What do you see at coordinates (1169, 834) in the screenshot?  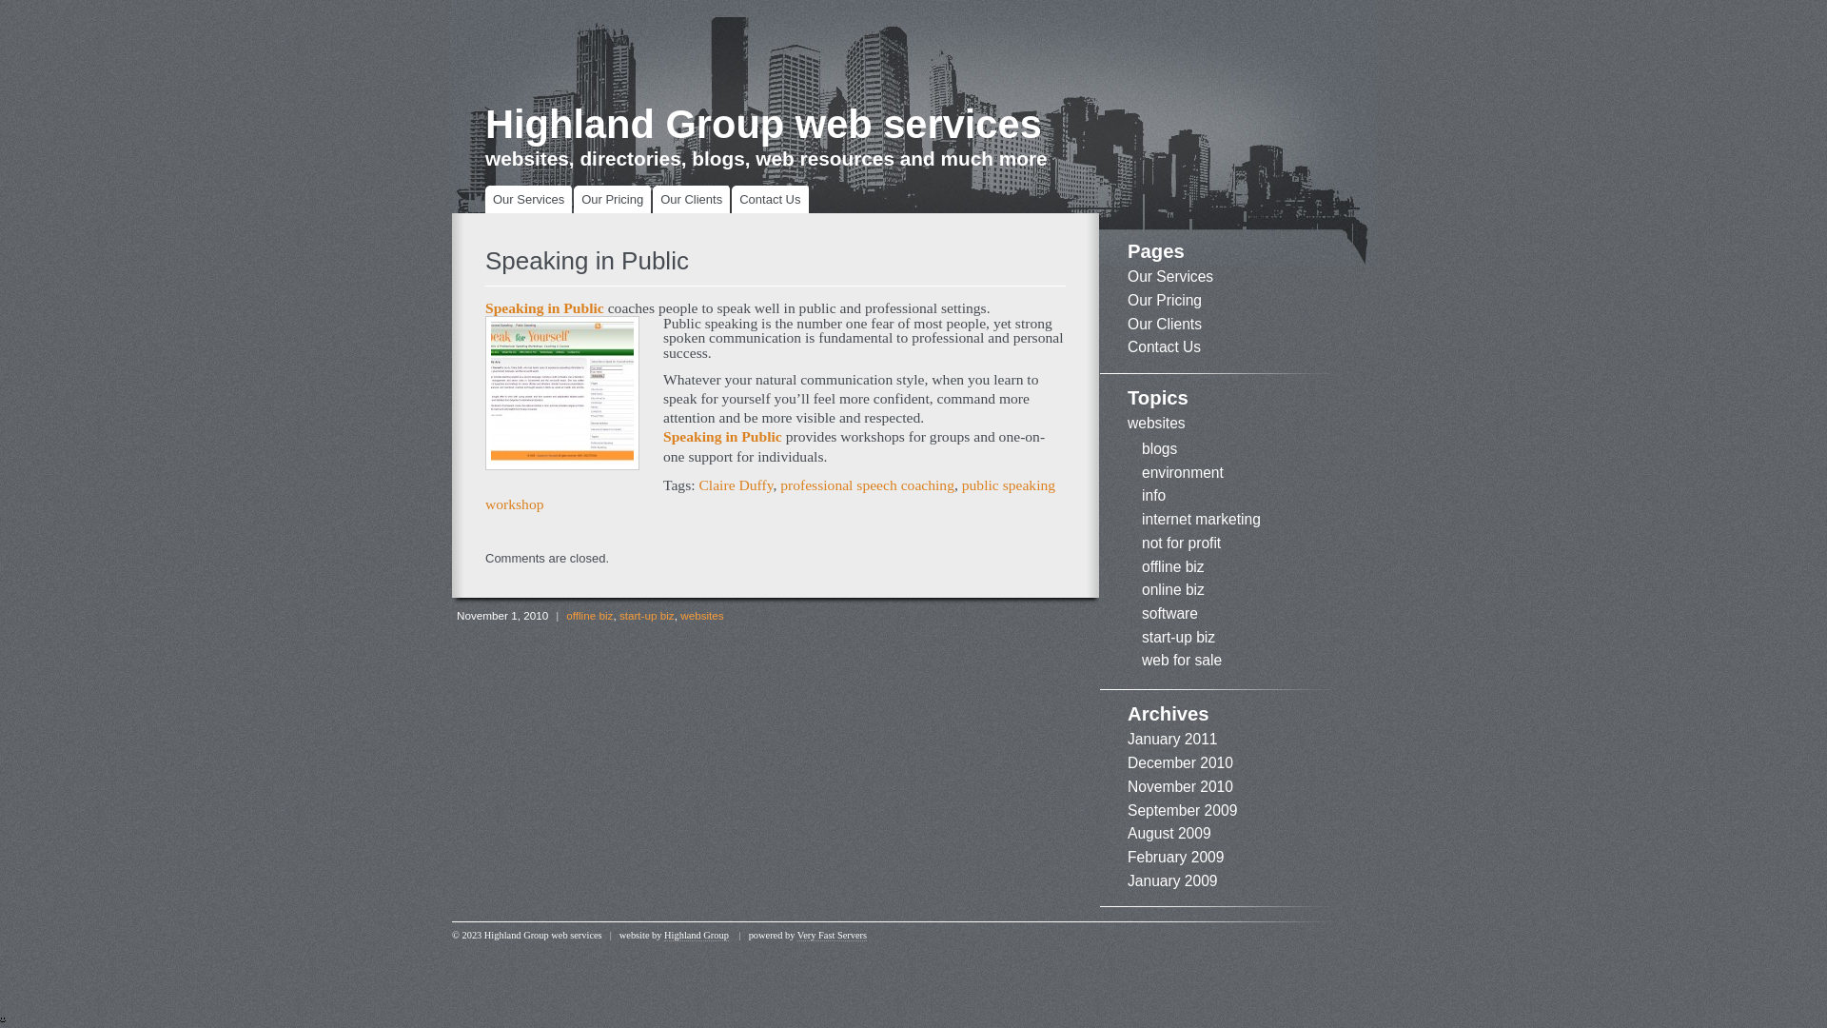 I see `August 2009` at bounding box center [1169, 834].